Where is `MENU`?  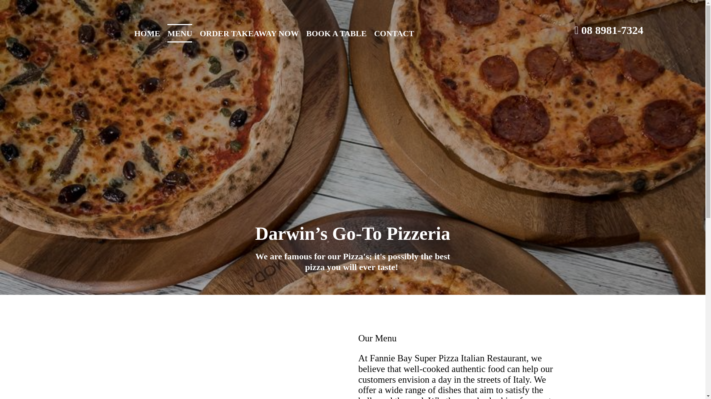 MENU is located at coordinates (180, 33).